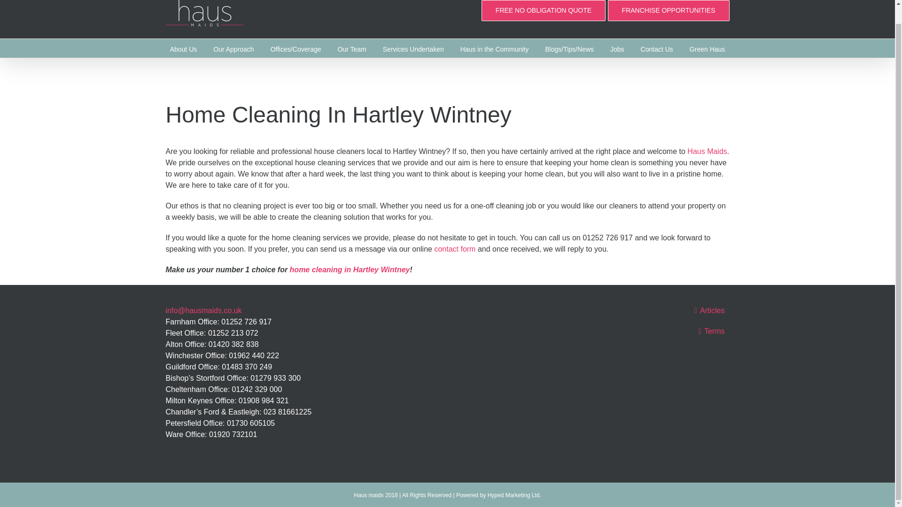 The image size is (902, 507). What do you see at coordinates (233, 48) in the screenshot?
I see `Our Approach` at bounding box center [233, 48].